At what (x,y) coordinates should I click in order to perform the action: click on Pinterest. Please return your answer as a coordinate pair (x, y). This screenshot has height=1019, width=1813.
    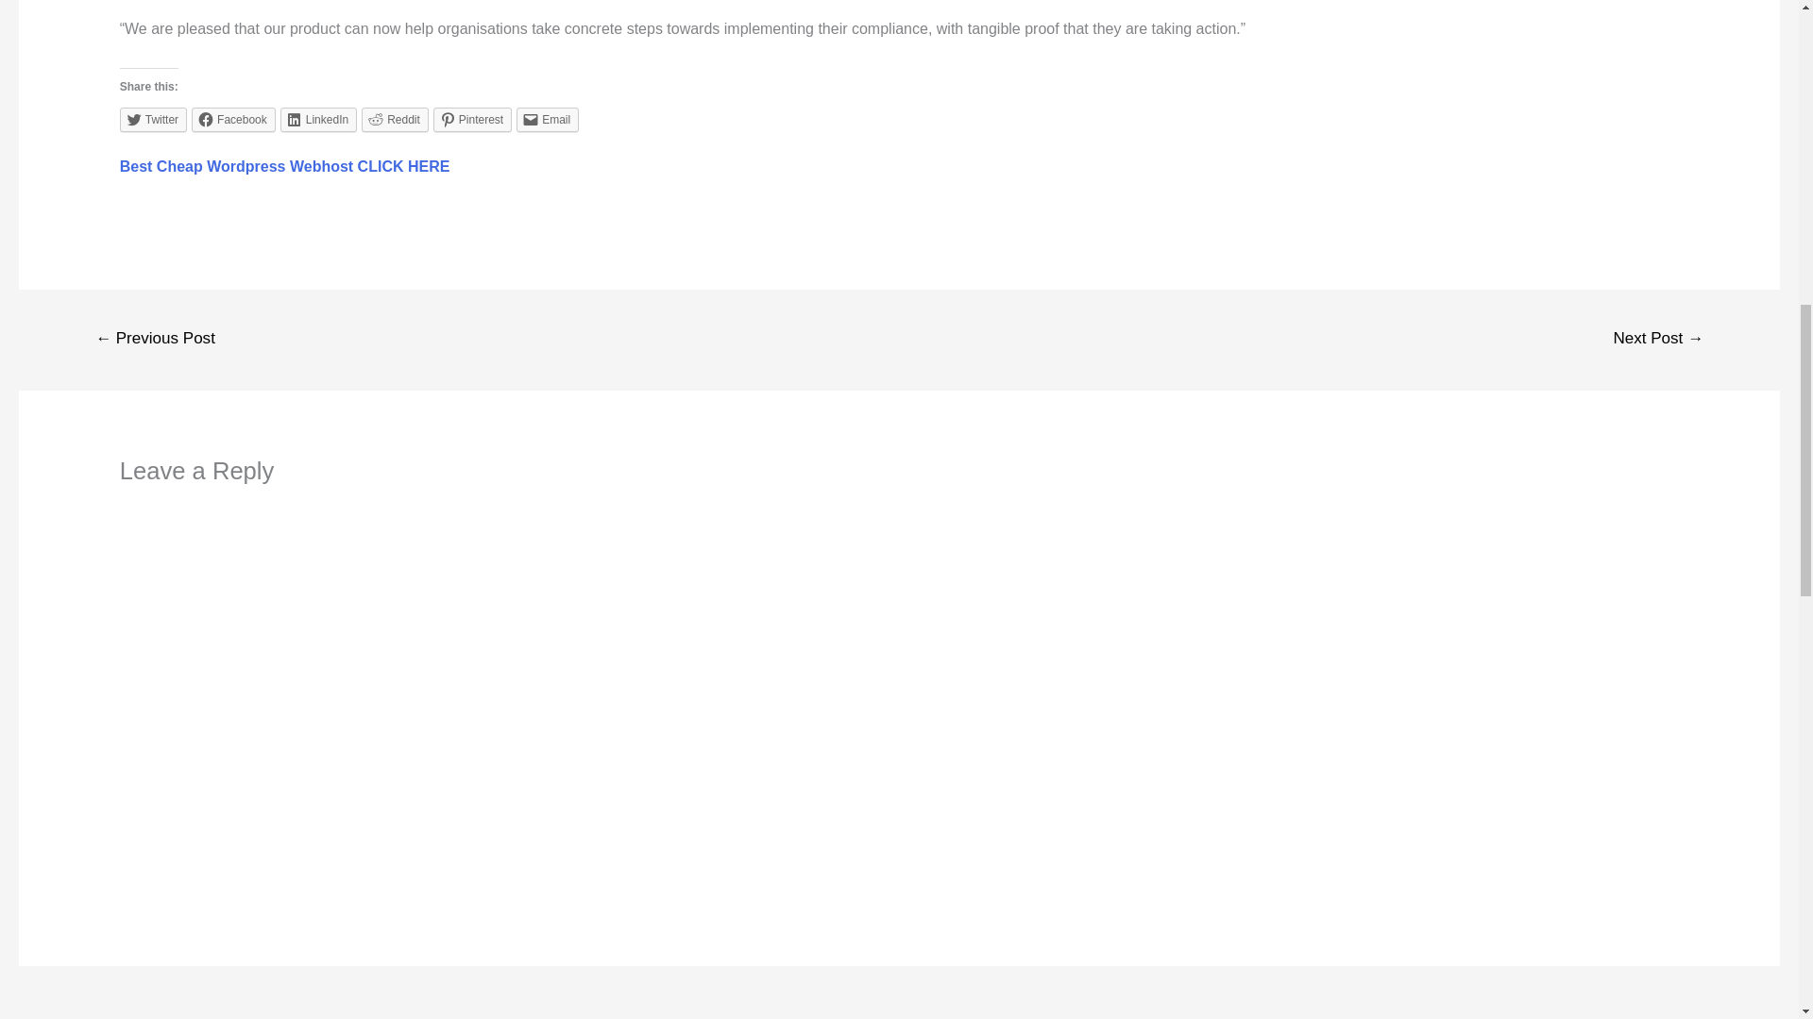
    Looking at the image, I should click on (472, 120).